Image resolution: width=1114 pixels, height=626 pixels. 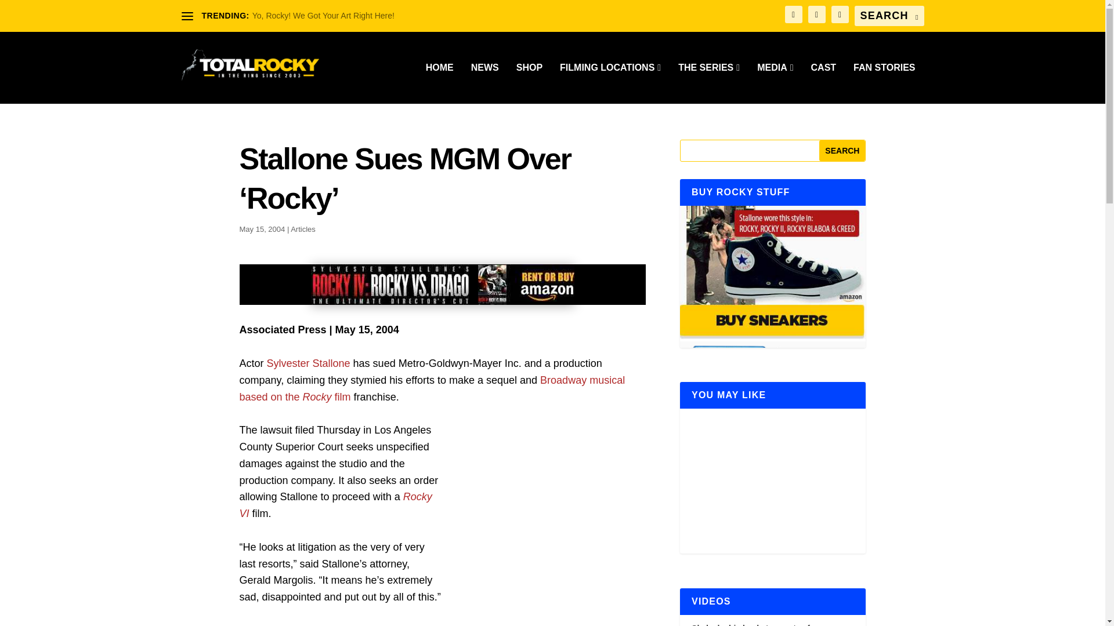 What do you see at coordinates (772, 407) in the screenshot?
I see `Buy Creed Movie BluRay DVD` at bounding box center [772, 407].